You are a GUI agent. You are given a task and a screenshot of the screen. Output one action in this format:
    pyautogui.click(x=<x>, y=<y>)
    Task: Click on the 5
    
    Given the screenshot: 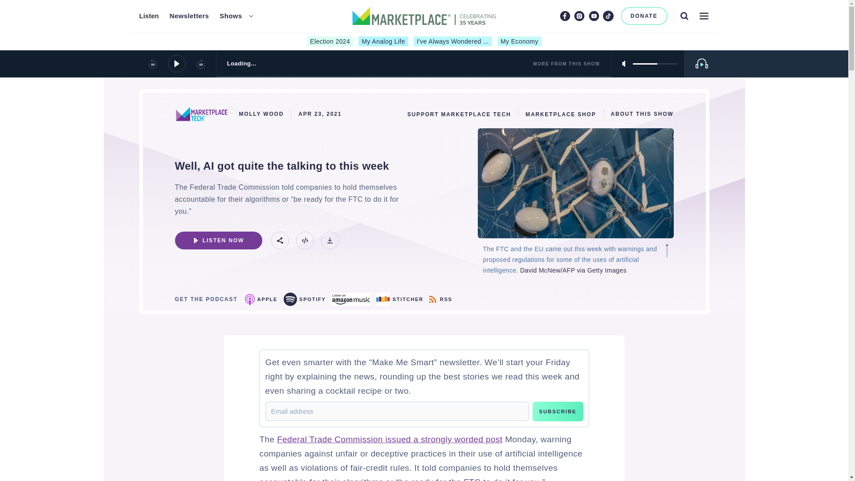 What is the action you would take?
    pyautogui.click(x=655, y=63)
    